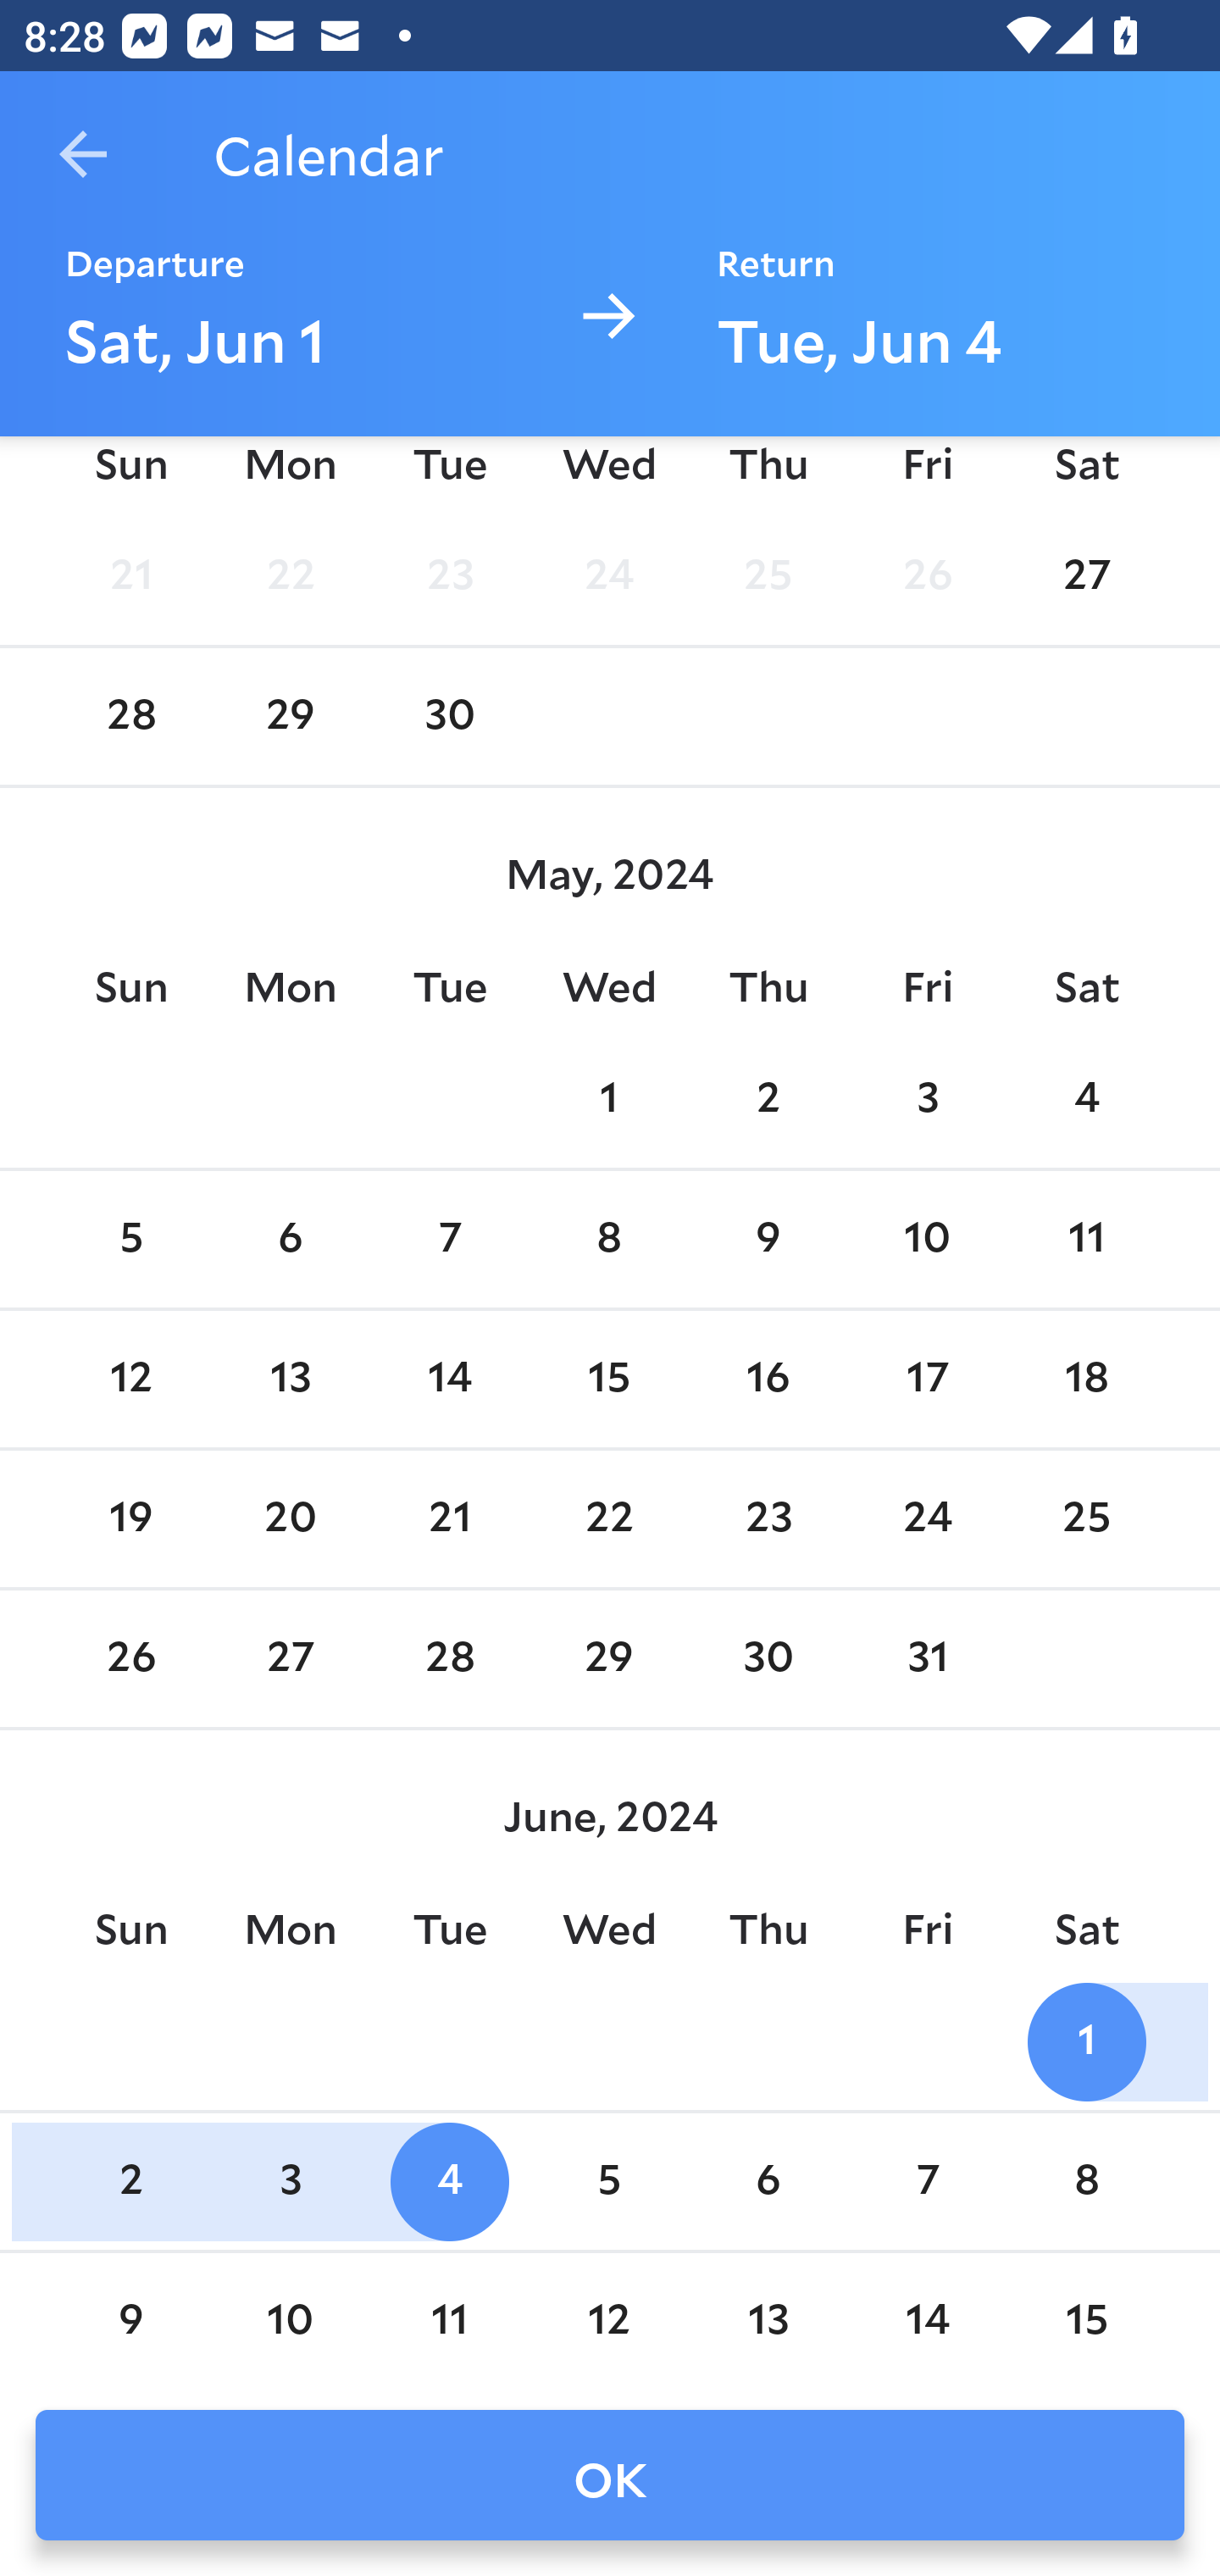 This screenshot has height=2576, width=1220. I want to click on 3, so click(291, 2181).